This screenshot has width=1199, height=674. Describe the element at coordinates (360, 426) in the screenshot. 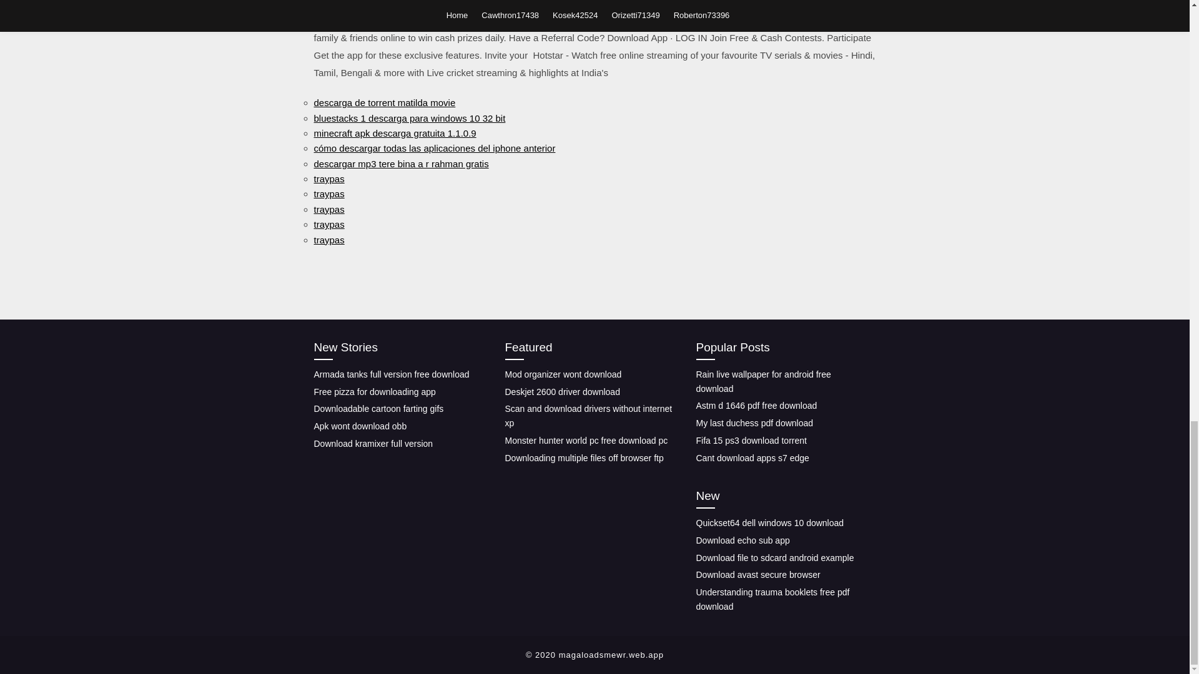

I see `Apk wont download obb` at that location.